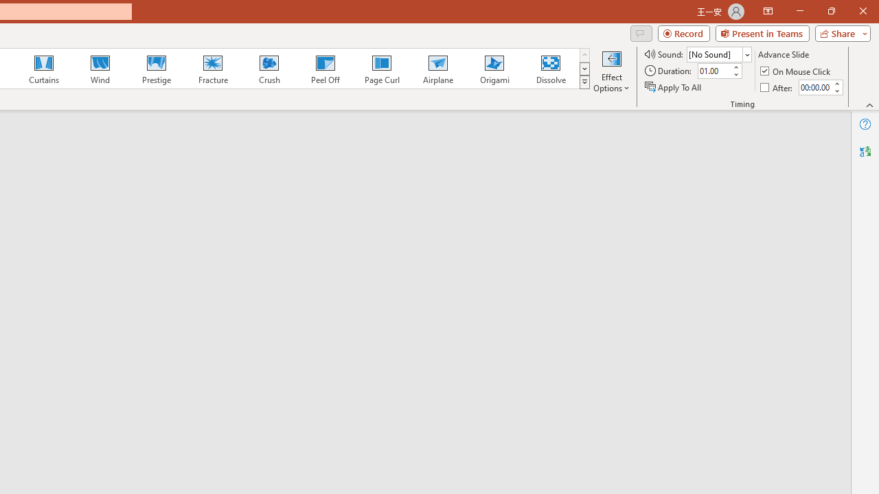  What do you see at coordinates (865, 151) in the screenshot?
I see `Translator` at bounding box center [865, 151].